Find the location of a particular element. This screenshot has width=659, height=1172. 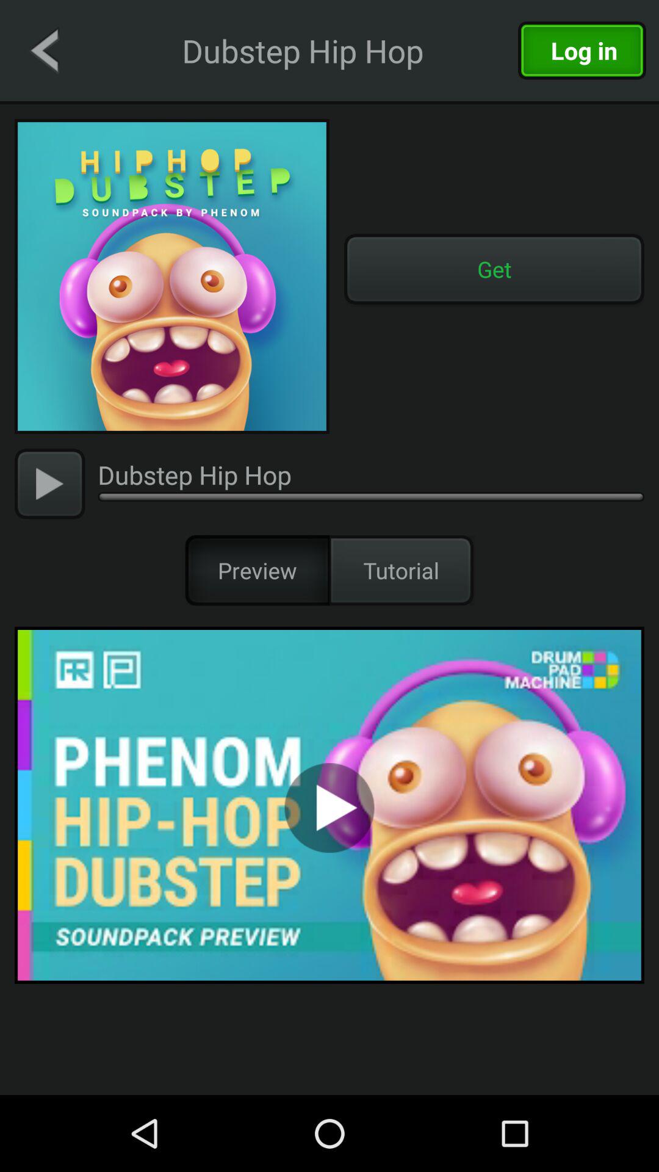

swipe to the get is located at coordinates (494, 269).